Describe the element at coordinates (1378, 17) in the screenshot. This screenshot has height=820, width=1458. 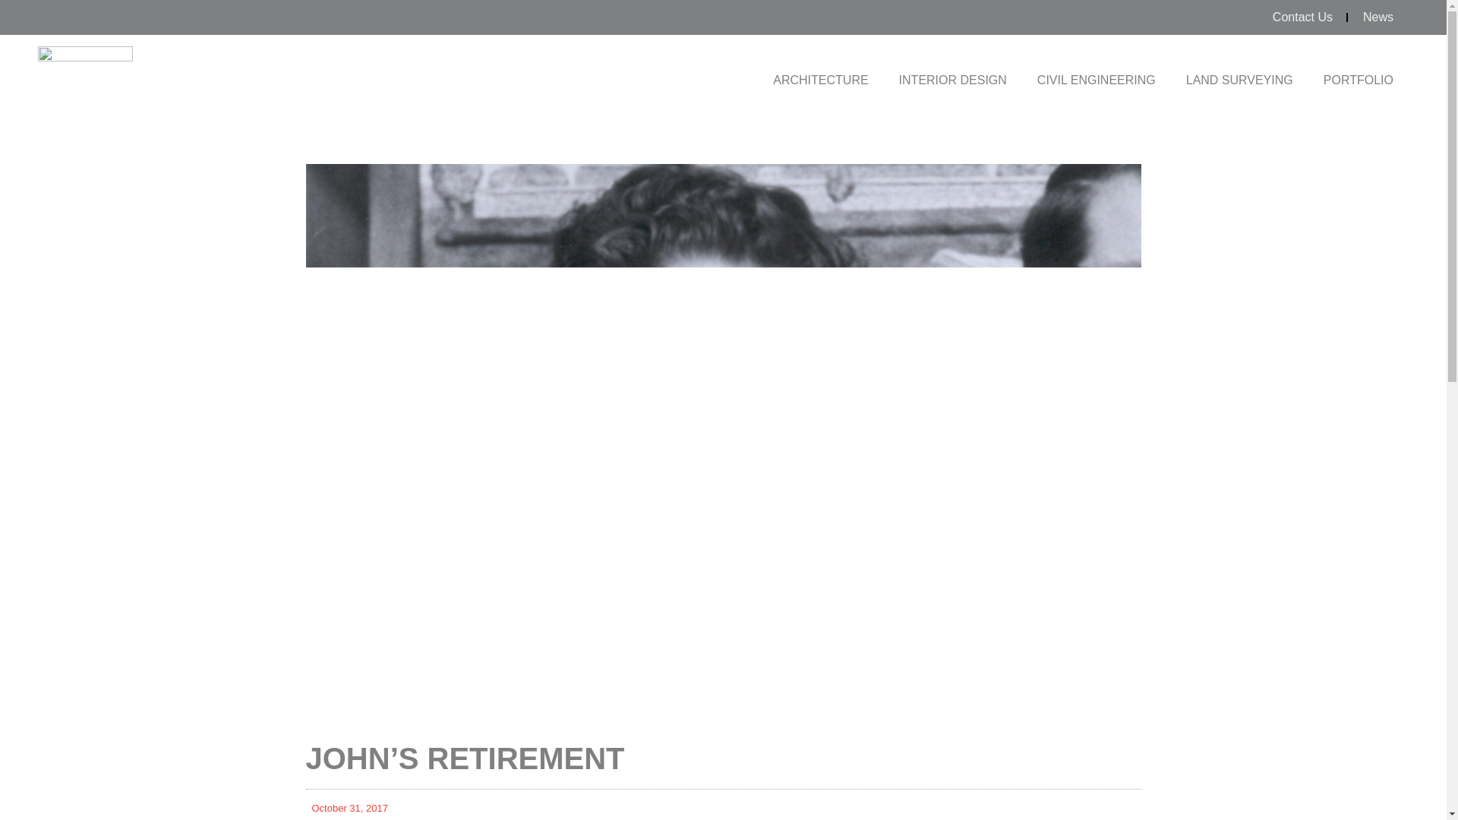
I see `News` at that location.